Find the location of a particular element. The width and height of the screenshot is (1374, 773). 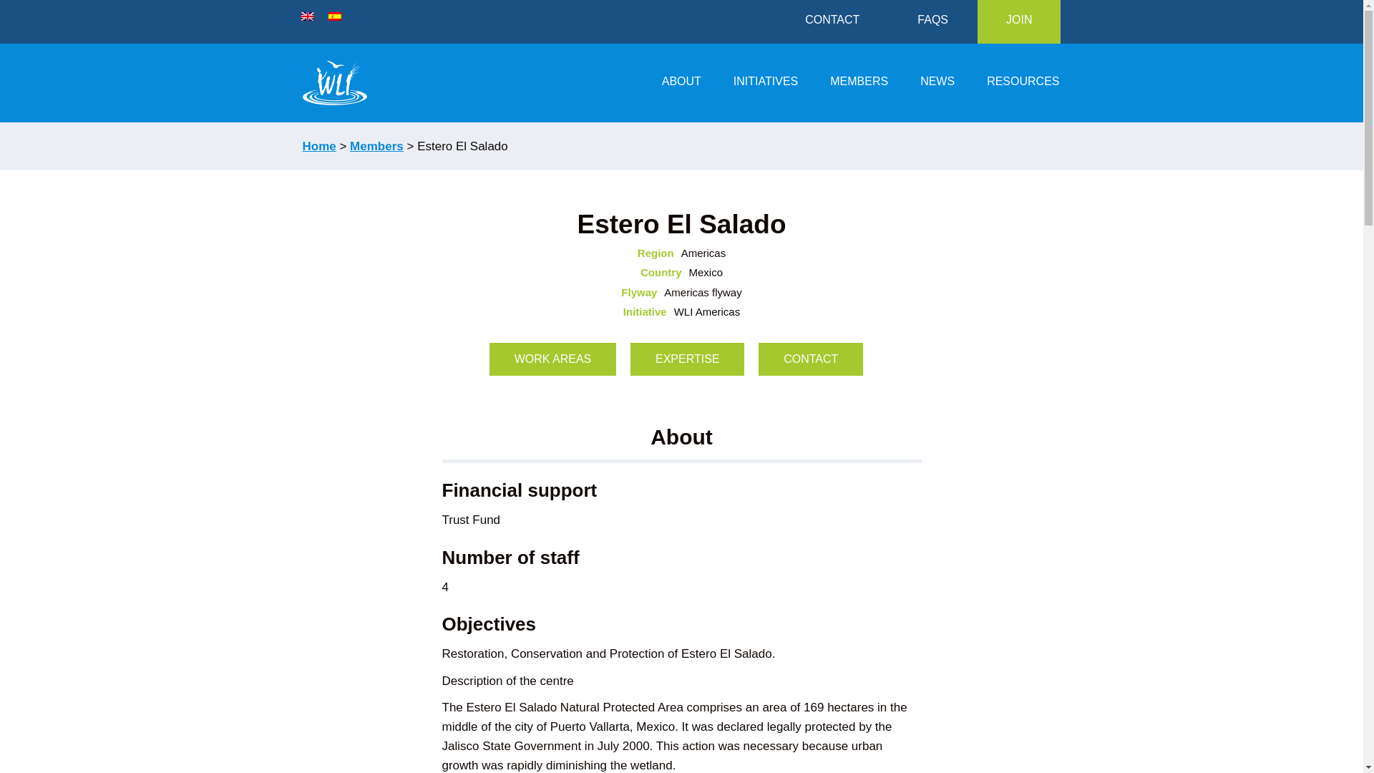

WORK AREAS is located at coordinates (552, 359).